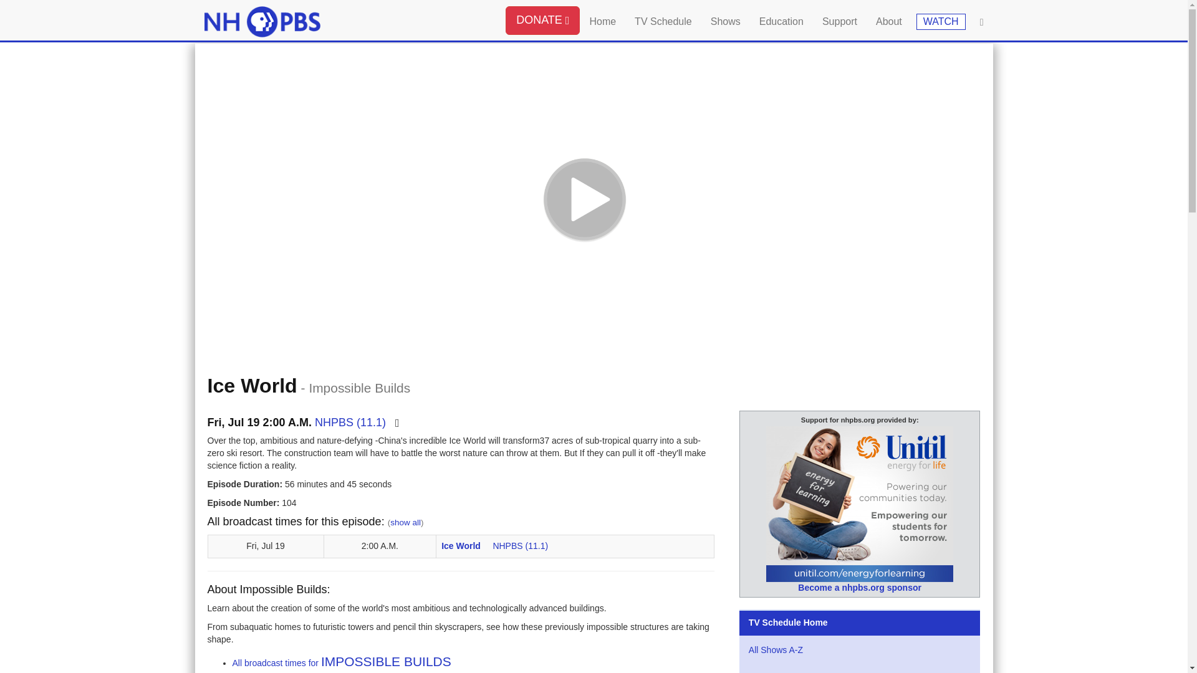 Image resolution: width=1197 pixels, height=673 pixels. Describe the element at coordinates (542, 20) in the screenshot. I see `DONATE` at that location.